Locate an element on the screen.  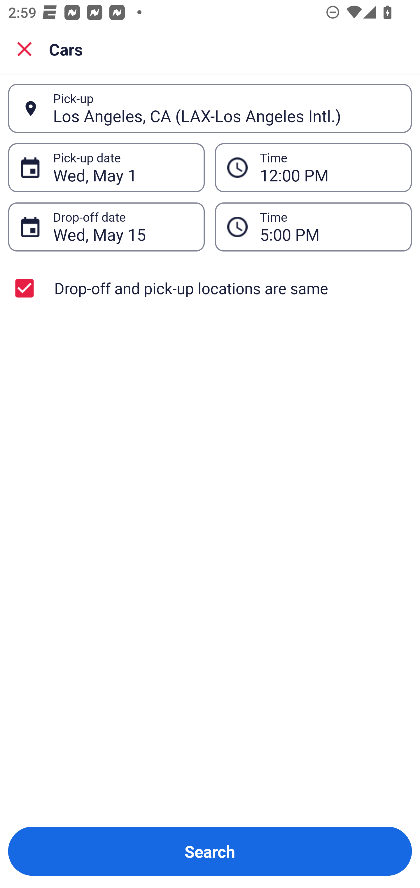
Los Angeles, CA (LAX-Los Angeles Intl.) is located at coordinates (226, 108).